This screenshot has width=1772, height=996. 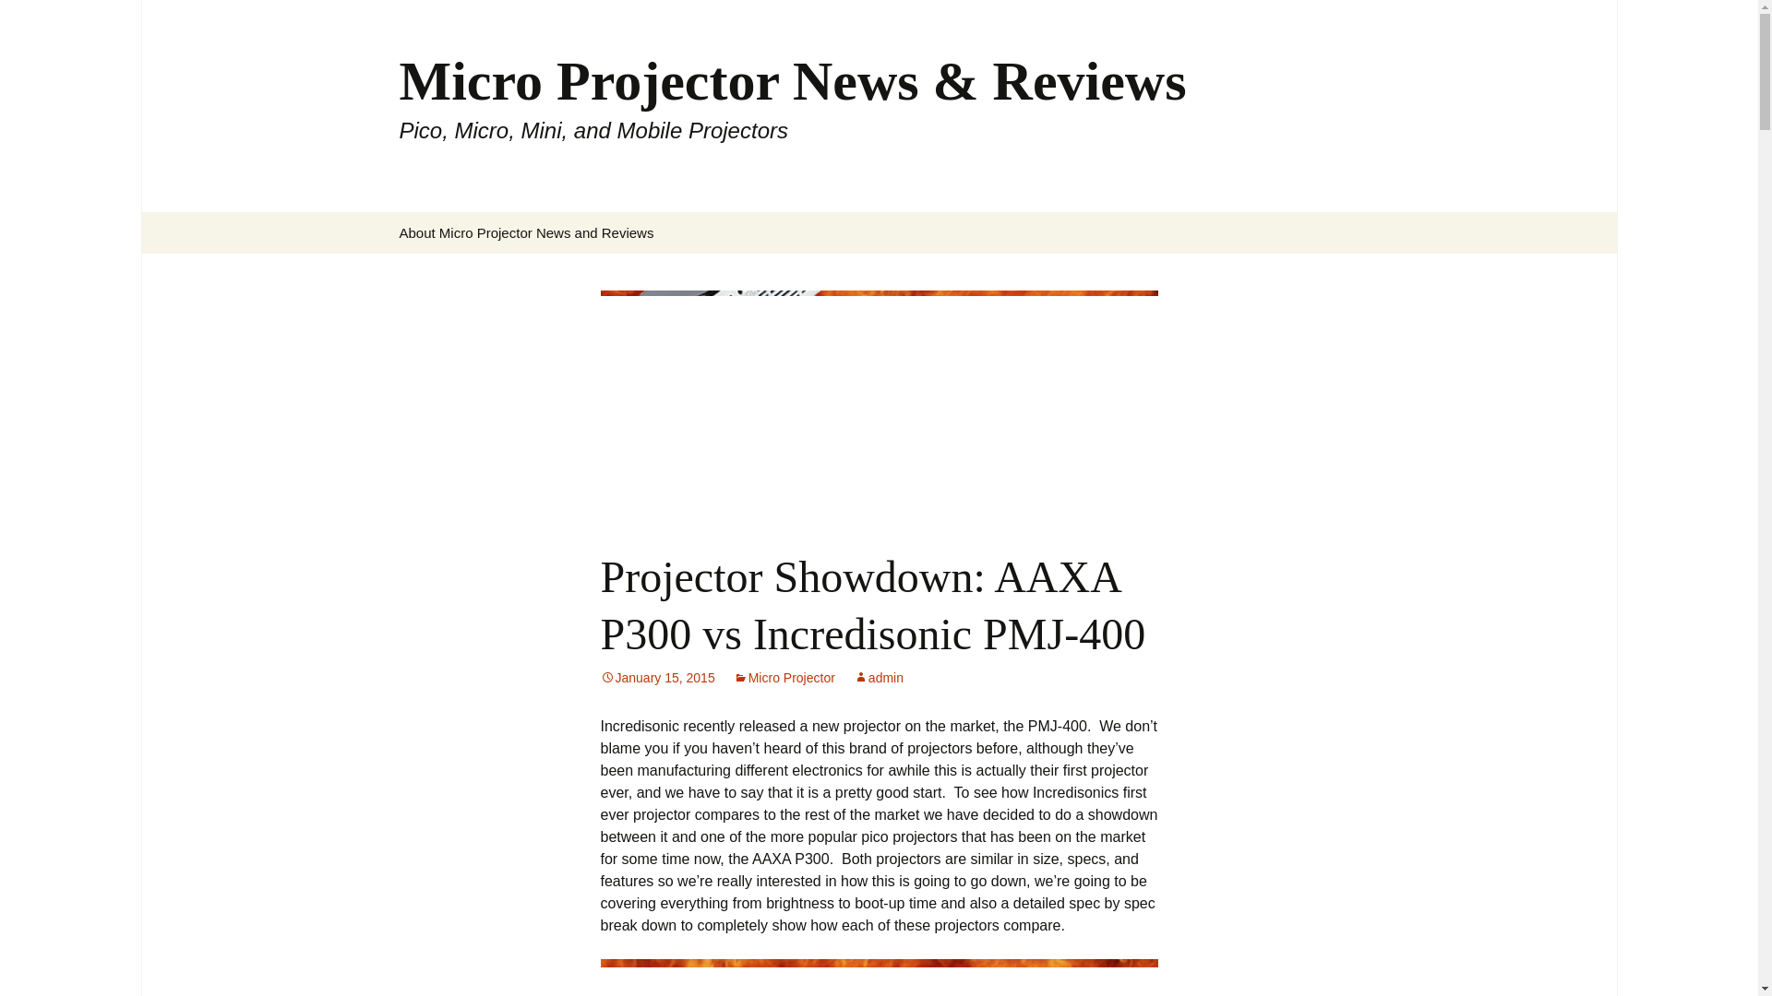 What do you see at coordinates (879, 677) in the screenshot?
I see `admin` at bounding box center [879, 677].